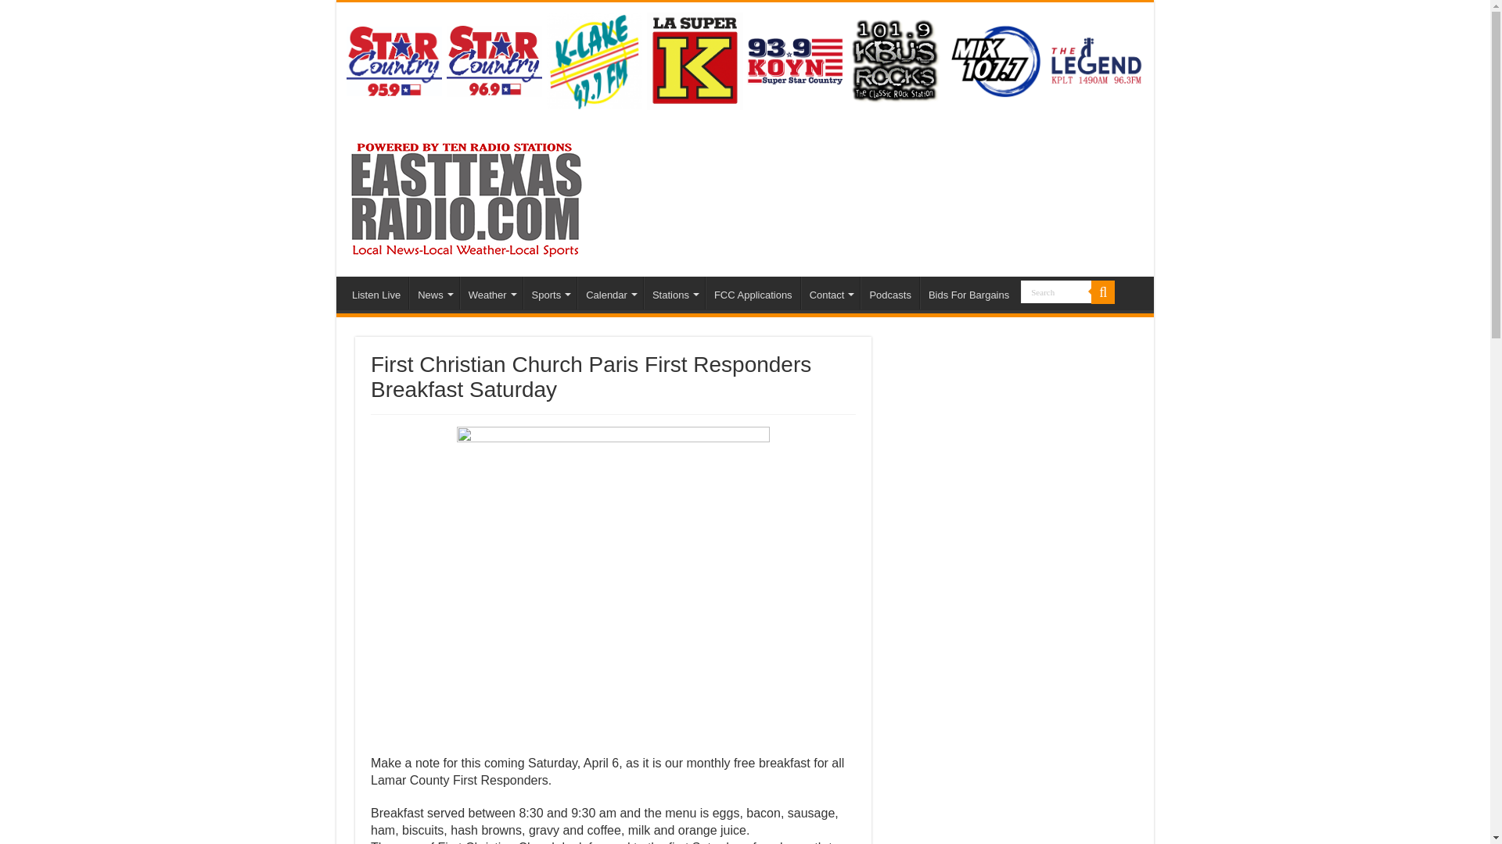 This screenshot has width=1502, height=844. What do you see at coordinates (433, 293) in the screenshot?
I see `News` at bounding box center [433, 293].